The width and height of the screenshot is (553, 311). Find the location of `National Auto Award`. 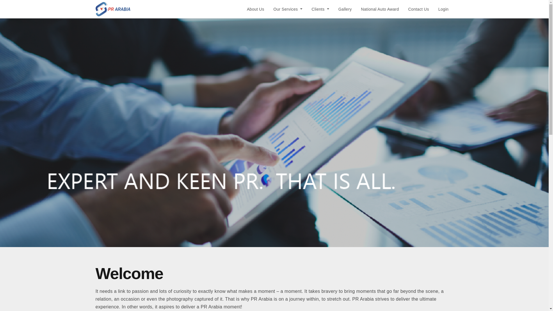

National Auto Award is located at coordinates (380, 9).